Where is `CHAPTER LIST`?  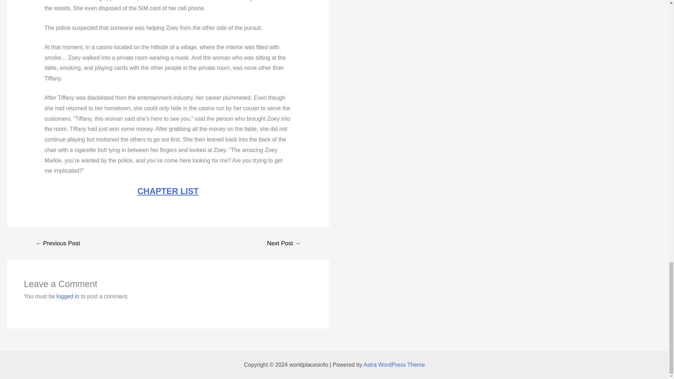 CHAPTER LIST is located at coordinates (168, 191).